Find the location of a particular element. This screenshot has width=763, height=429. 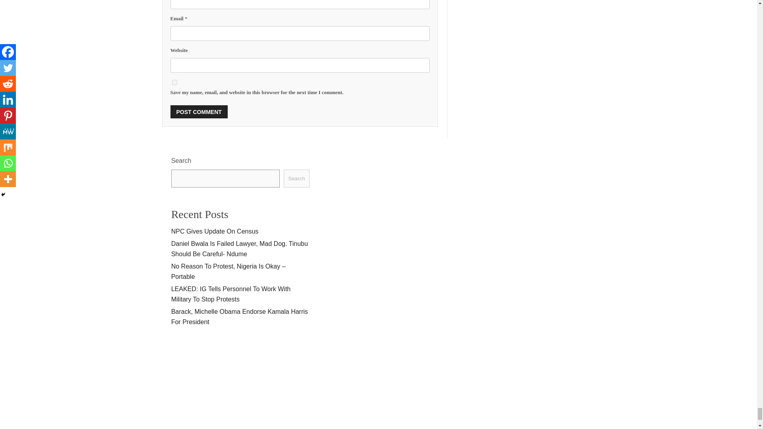

Post Comment is located at coordinates (199, 112).